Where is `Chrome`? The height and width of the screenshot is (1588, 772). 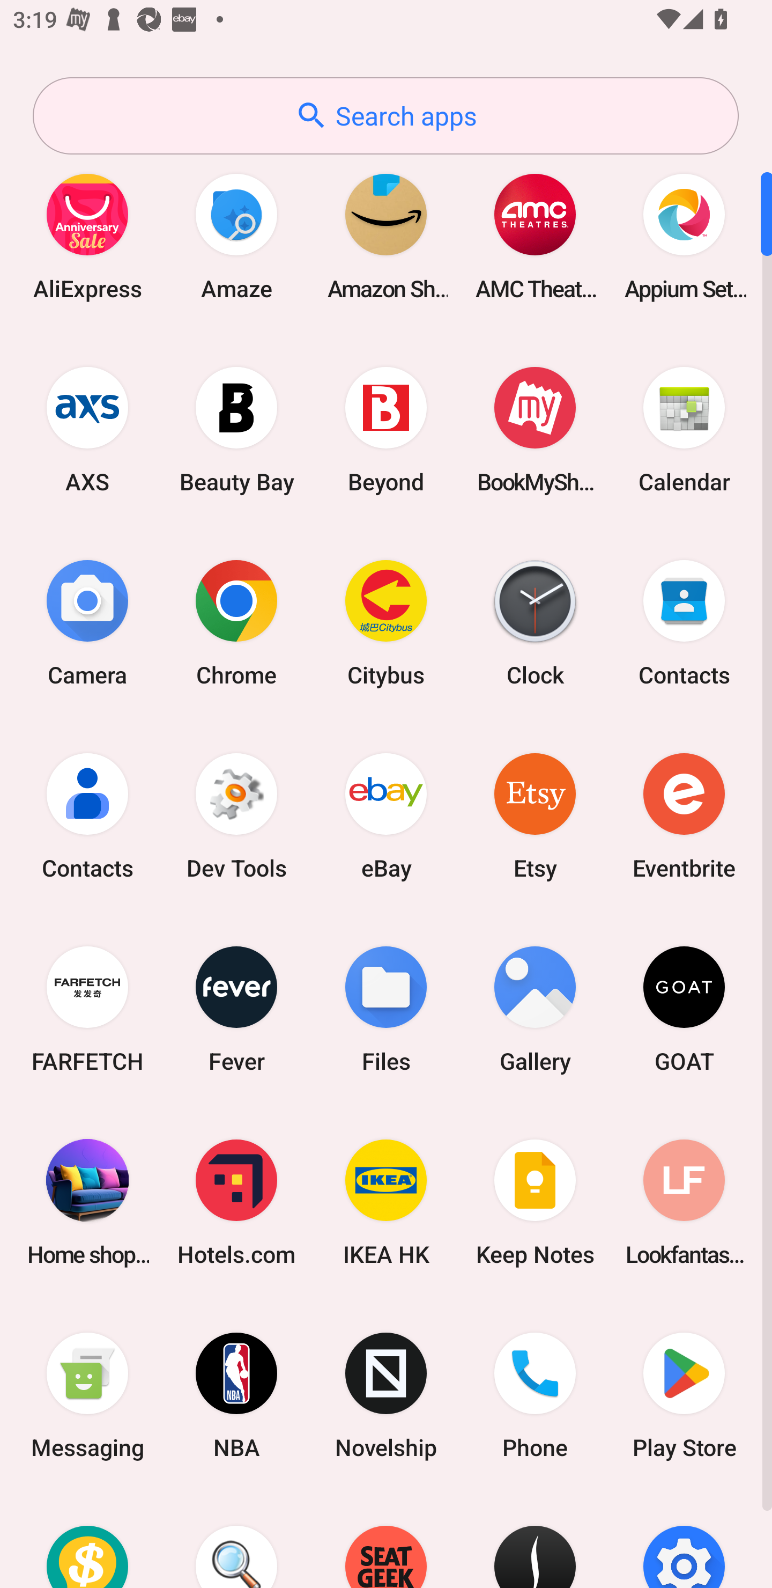
Chrome is located at coordinates (236, 622).